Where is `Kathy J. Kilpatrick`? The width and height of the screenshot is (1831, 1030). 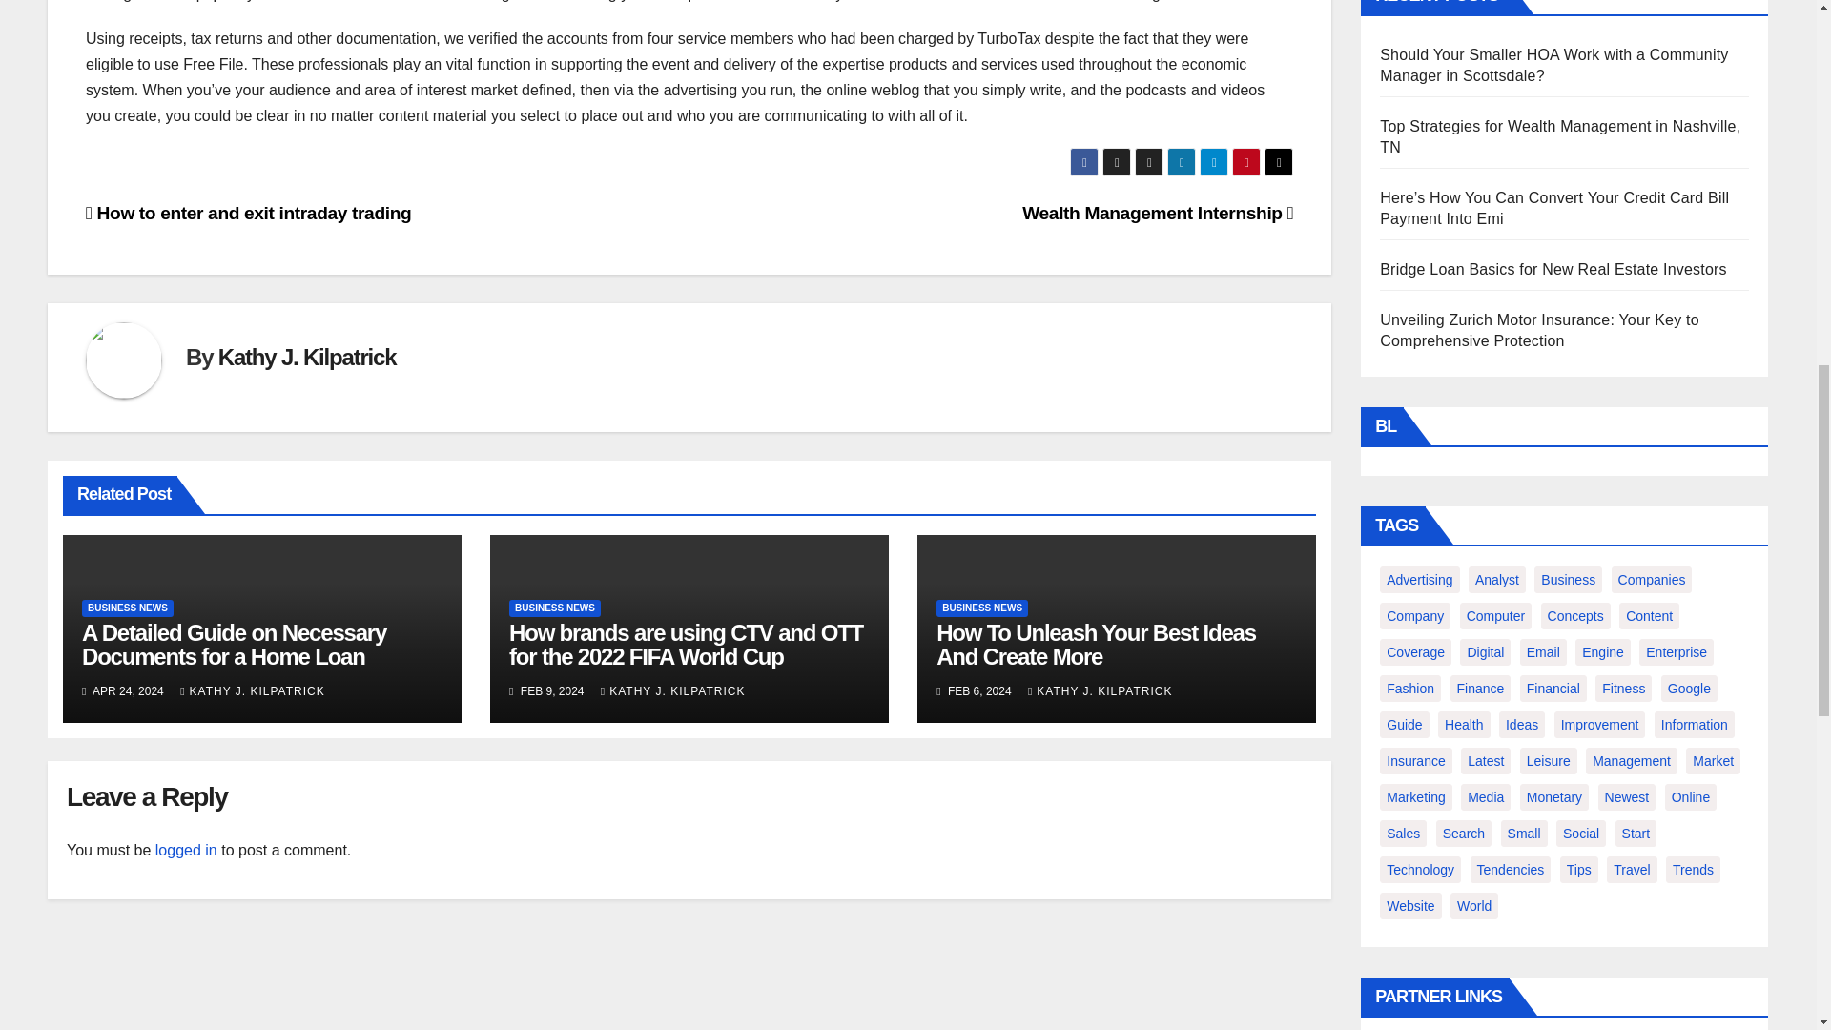 Kathy J. Kilpatrick is located at coordinates (307, 357).